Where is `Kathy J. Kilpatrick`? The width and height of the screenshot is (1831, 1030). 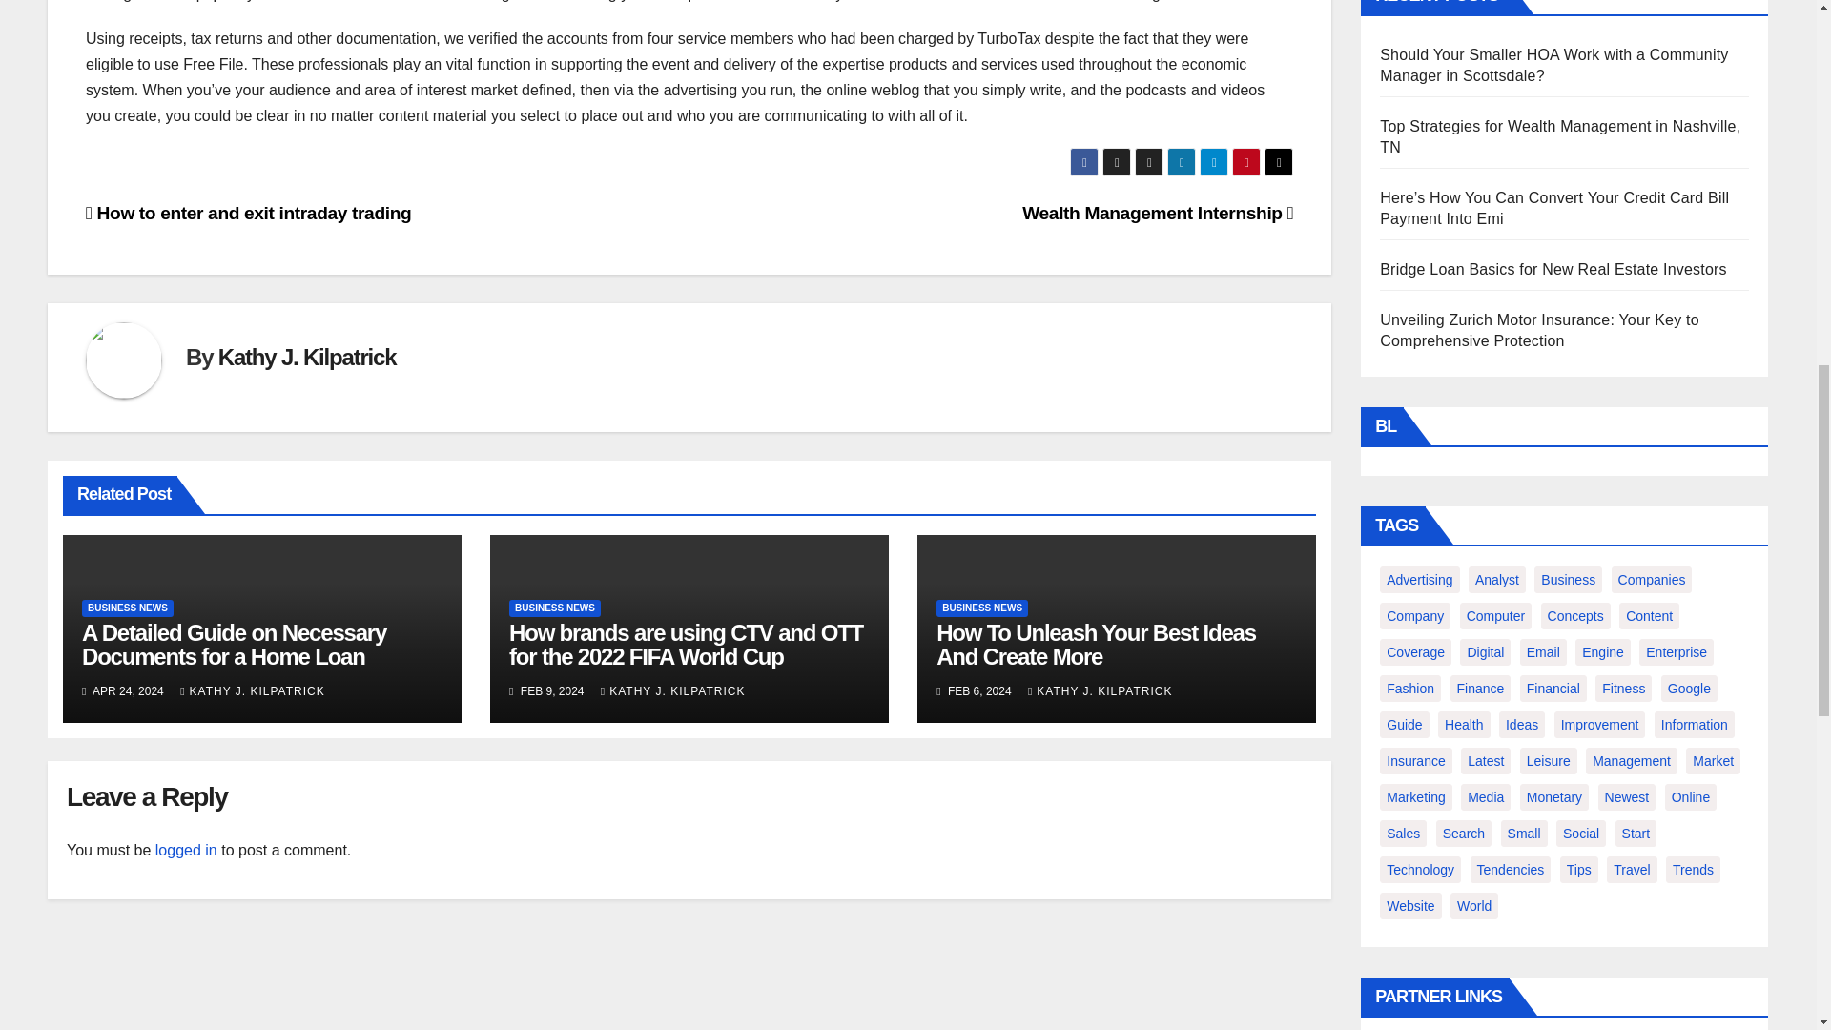 Kathy J. Kilpatrick is located at coordinates (307, 357).